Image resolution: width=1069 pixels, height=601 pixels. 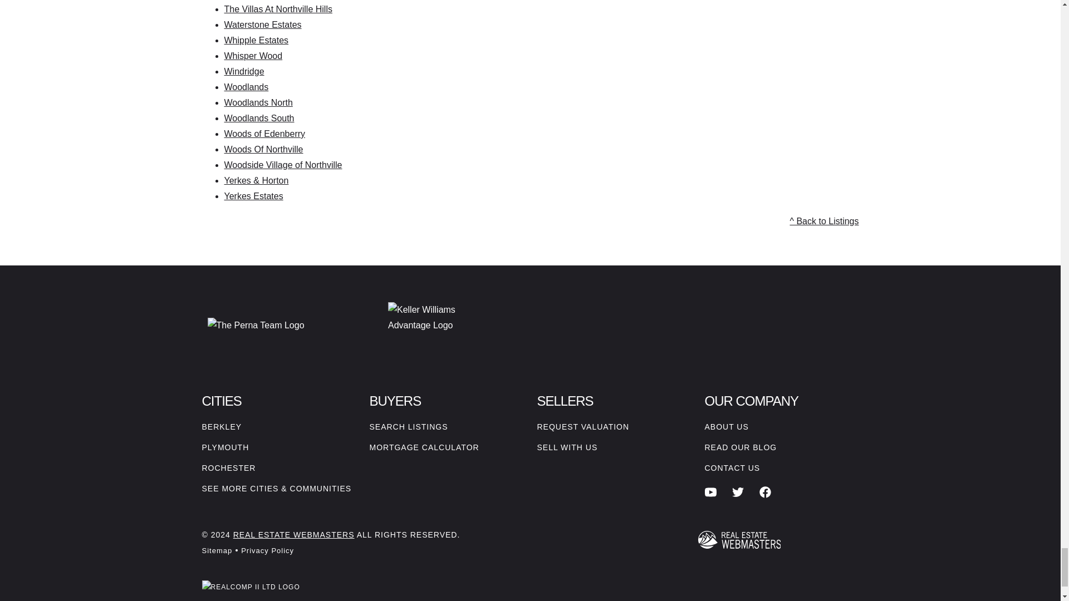 What do you see at coordinates (738, 492) in the screenshot?
I see `TWITTER` at bounding box center [738, 492].